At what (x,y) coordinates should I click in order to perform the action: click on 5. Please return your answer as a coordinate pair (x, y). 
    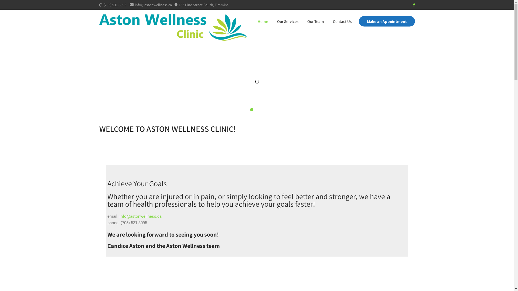
    Looking at the image, I should click on (265, 110).